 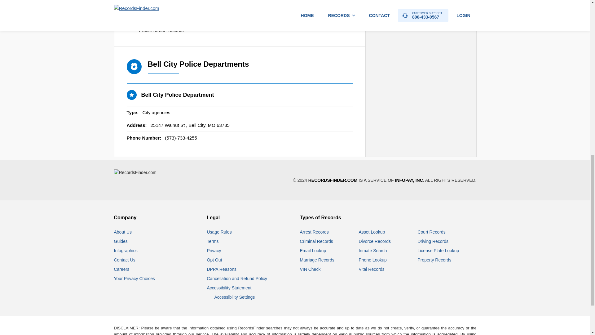 I want to click on RecordsFinder.com Cancellation and Refund Policy, so click(x=237, y=279).